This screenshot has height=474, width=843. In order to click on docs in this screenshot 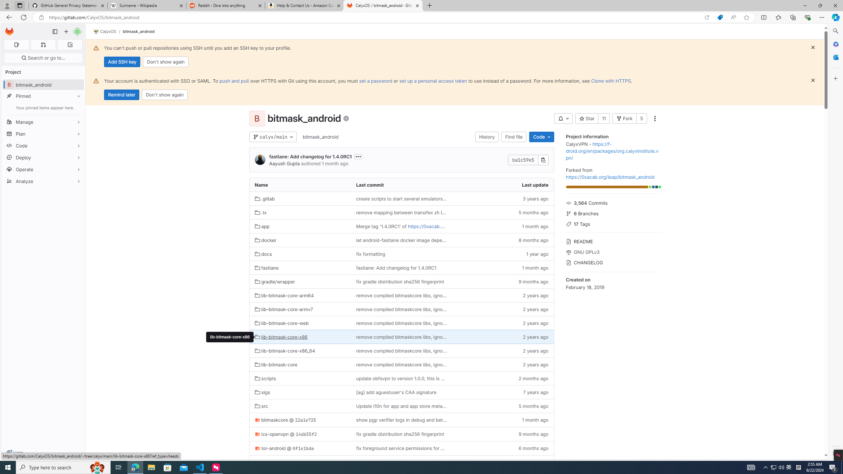, I will do `click(263, 253)`.